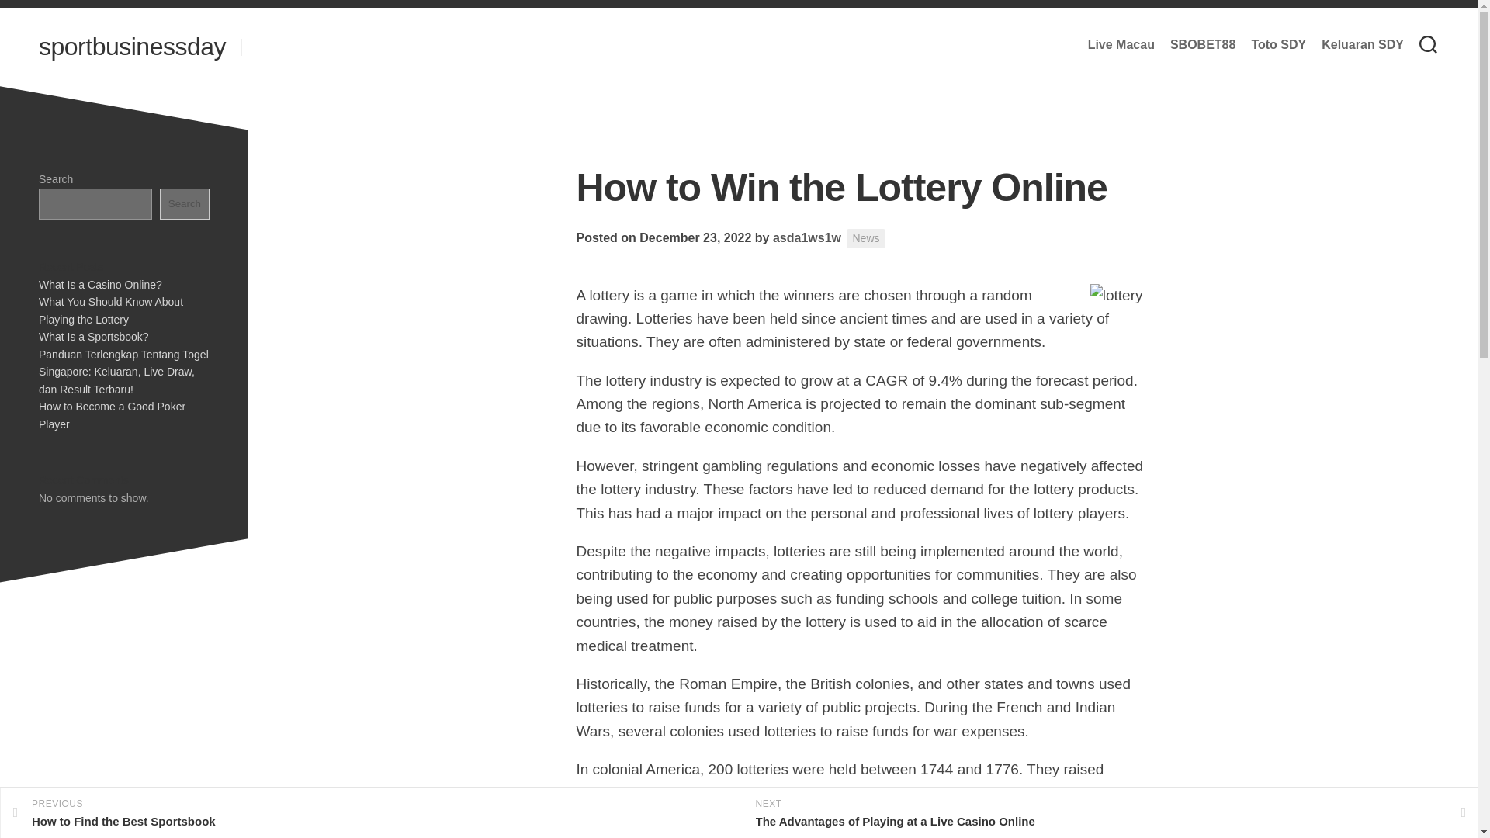 The height and width of the screenshot is (838, 1490). Describe the element at coordinates (807, 237) in the screenshot. I see `asda1ws1w` at that location.